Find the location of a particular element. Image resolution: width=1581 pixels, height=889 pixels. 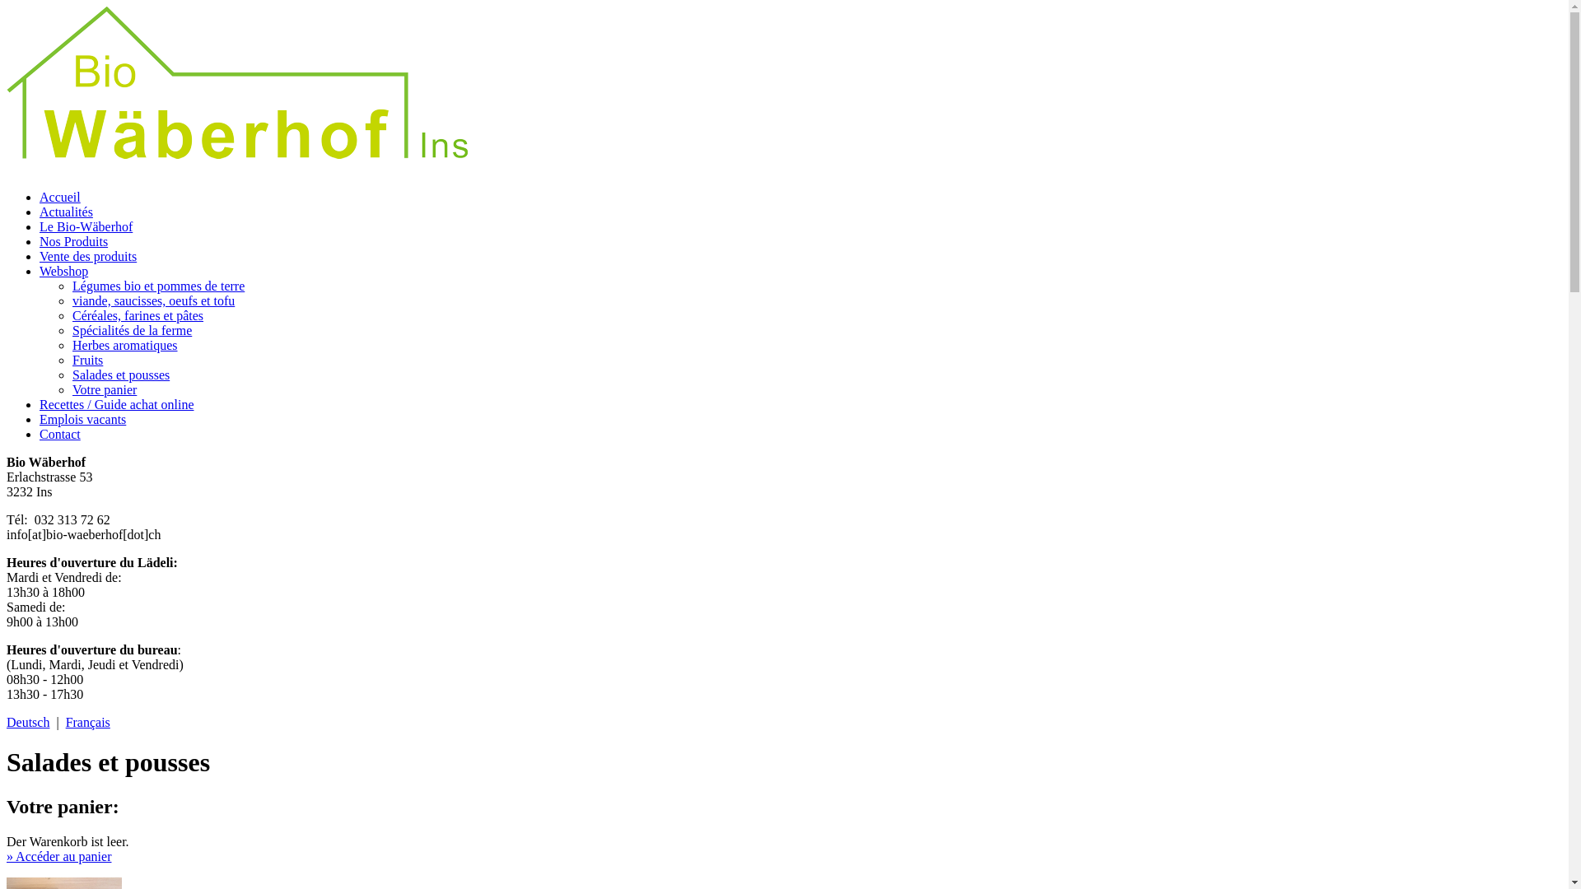

Webshop is located at coordinates (64, 272).